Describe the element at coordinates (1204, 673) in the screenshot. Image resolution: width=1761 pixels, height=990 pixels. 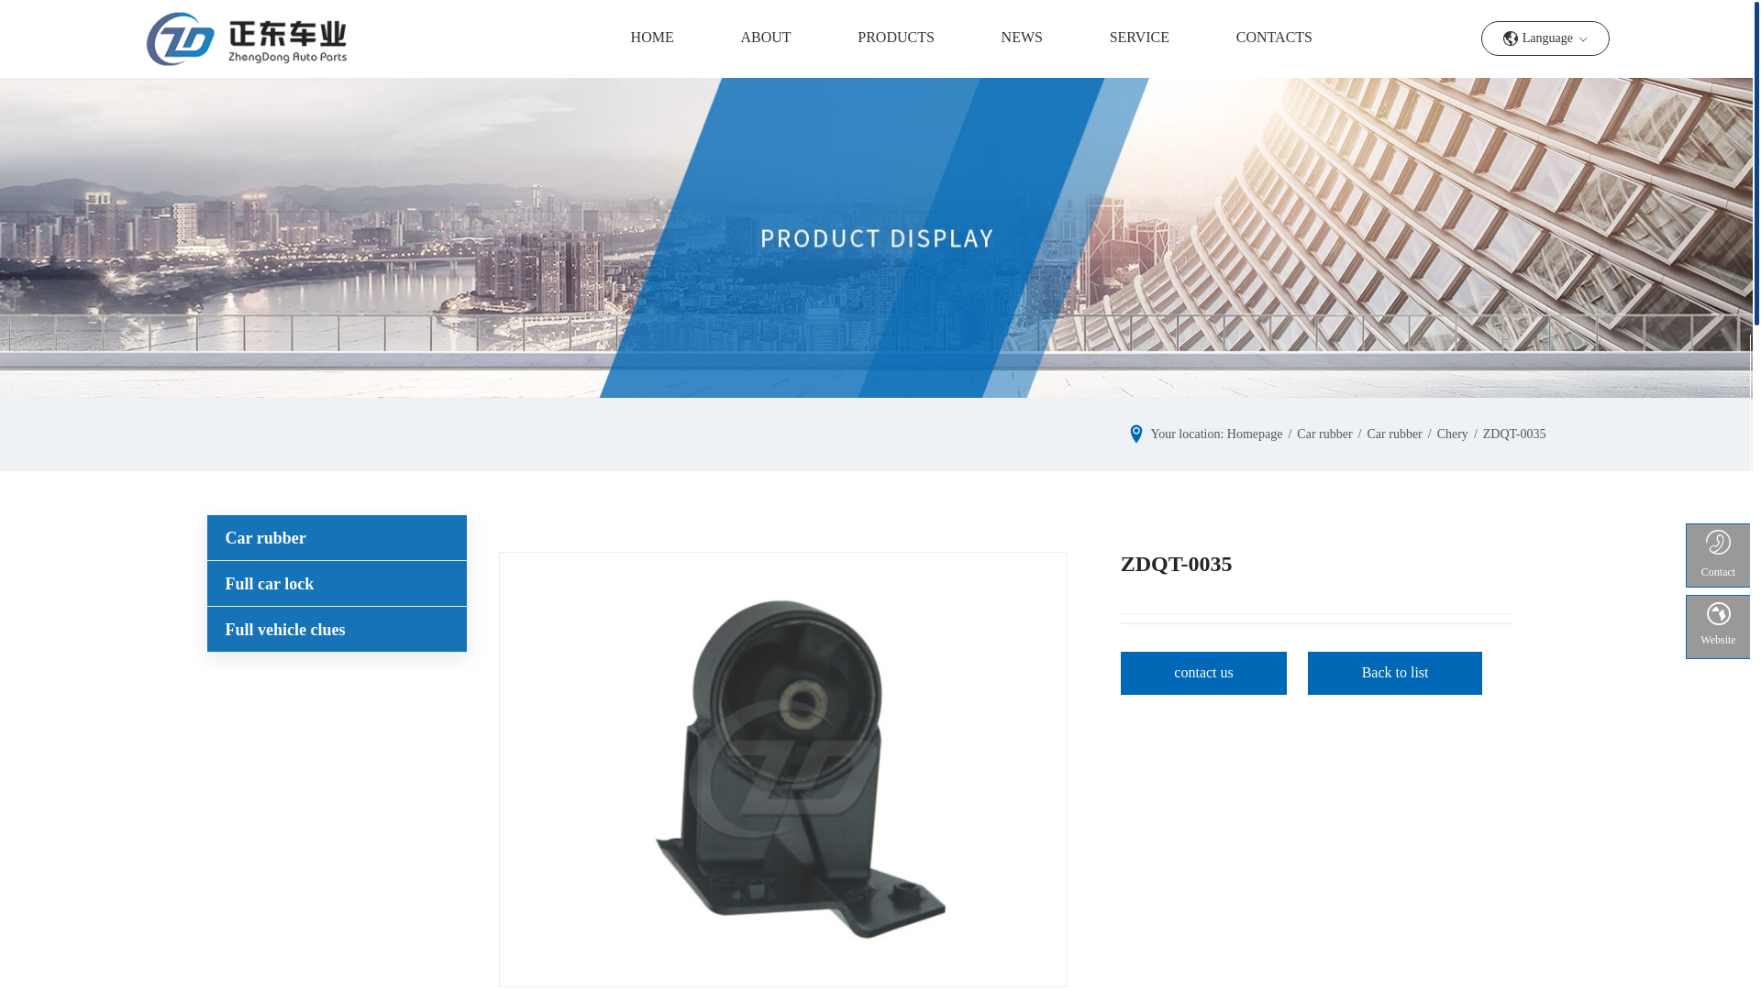
I see `contact us` at that location.